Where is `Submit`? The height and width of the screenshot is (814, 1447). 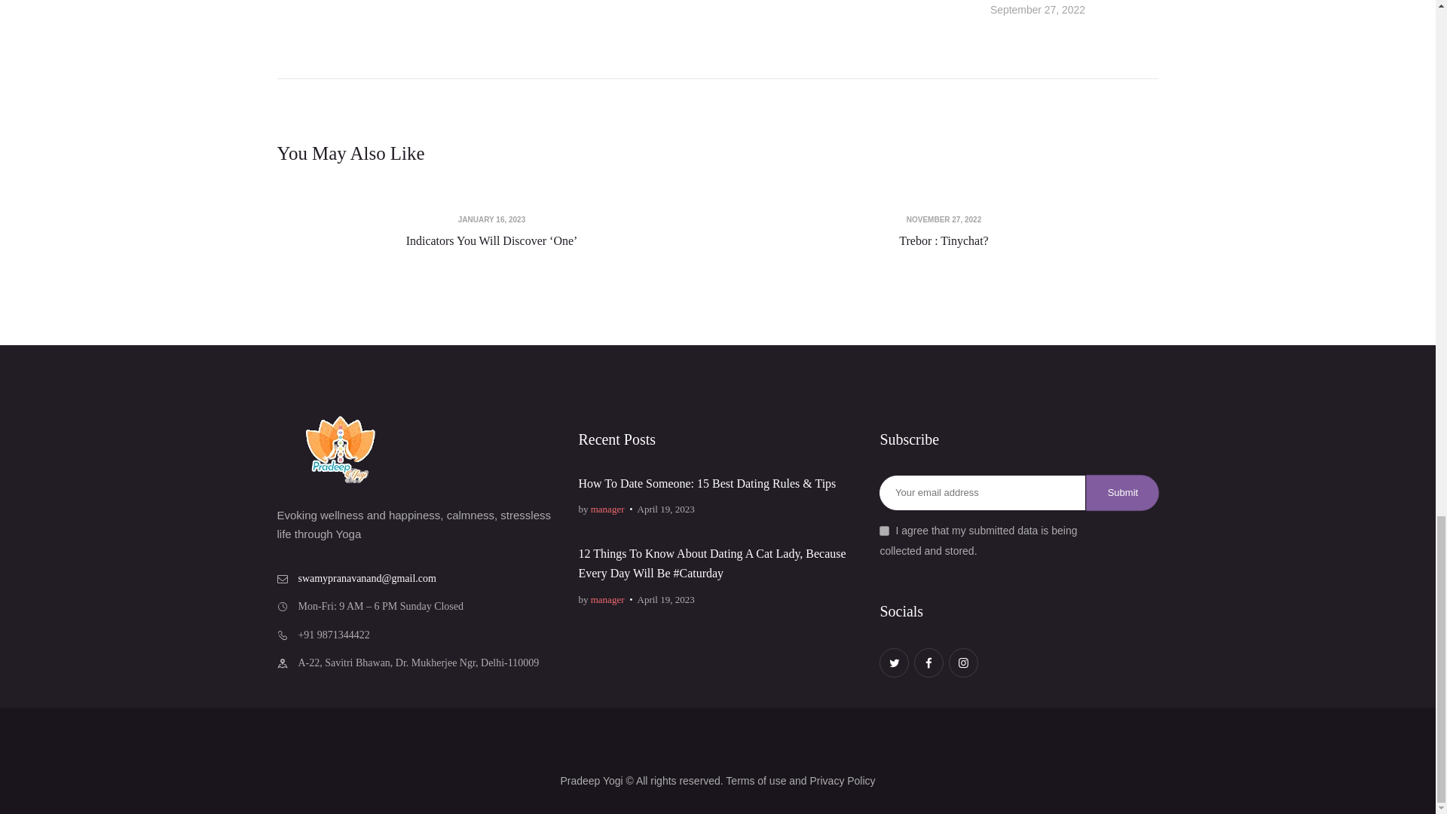 Submit is located at coordinates (1122, 493).